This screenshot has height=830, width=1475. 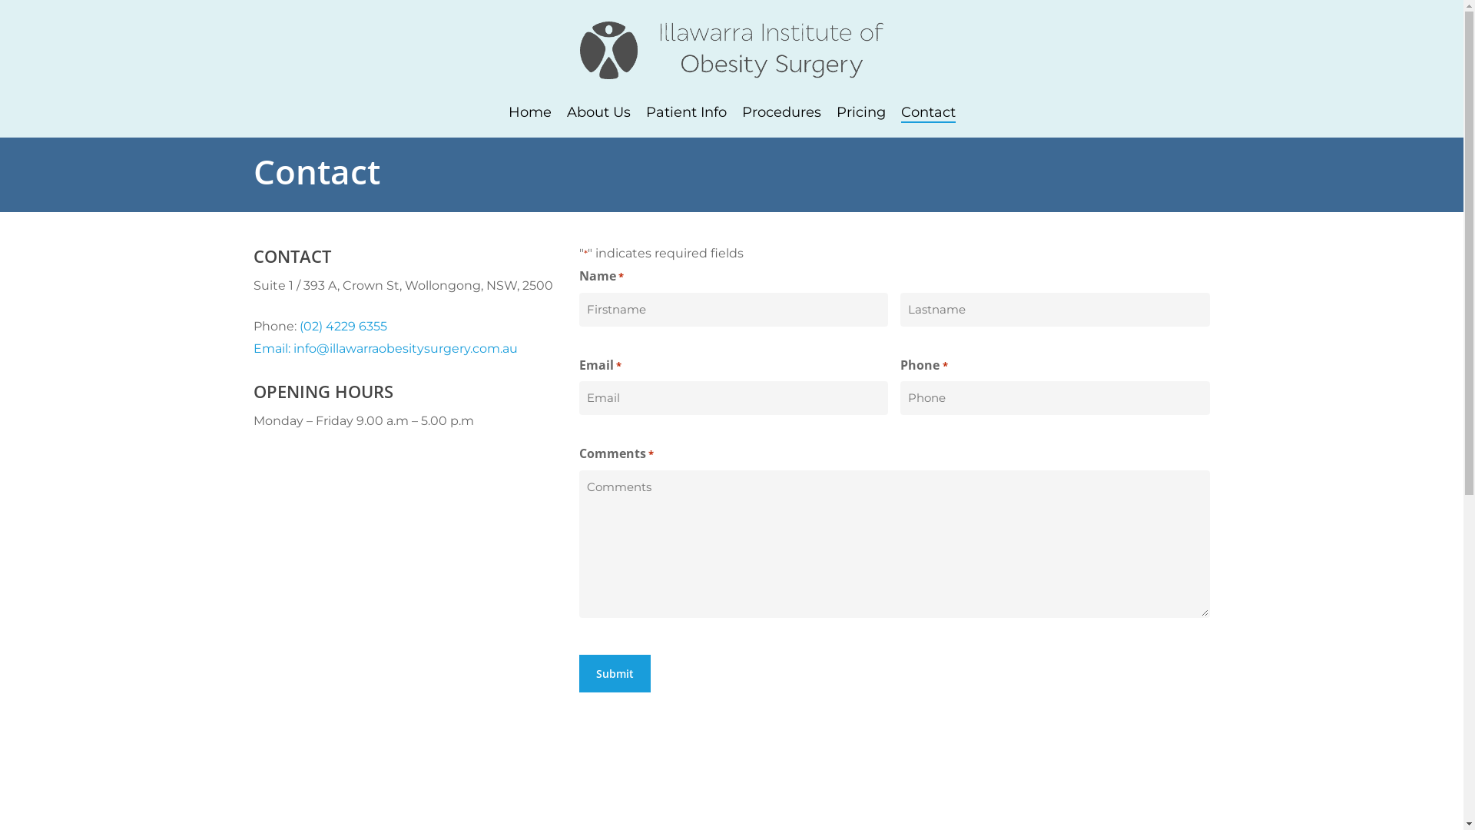 What do you see at coordinates (782, 112) in the screenshot?
I see `Procedures` at bounding box center [782, 112].